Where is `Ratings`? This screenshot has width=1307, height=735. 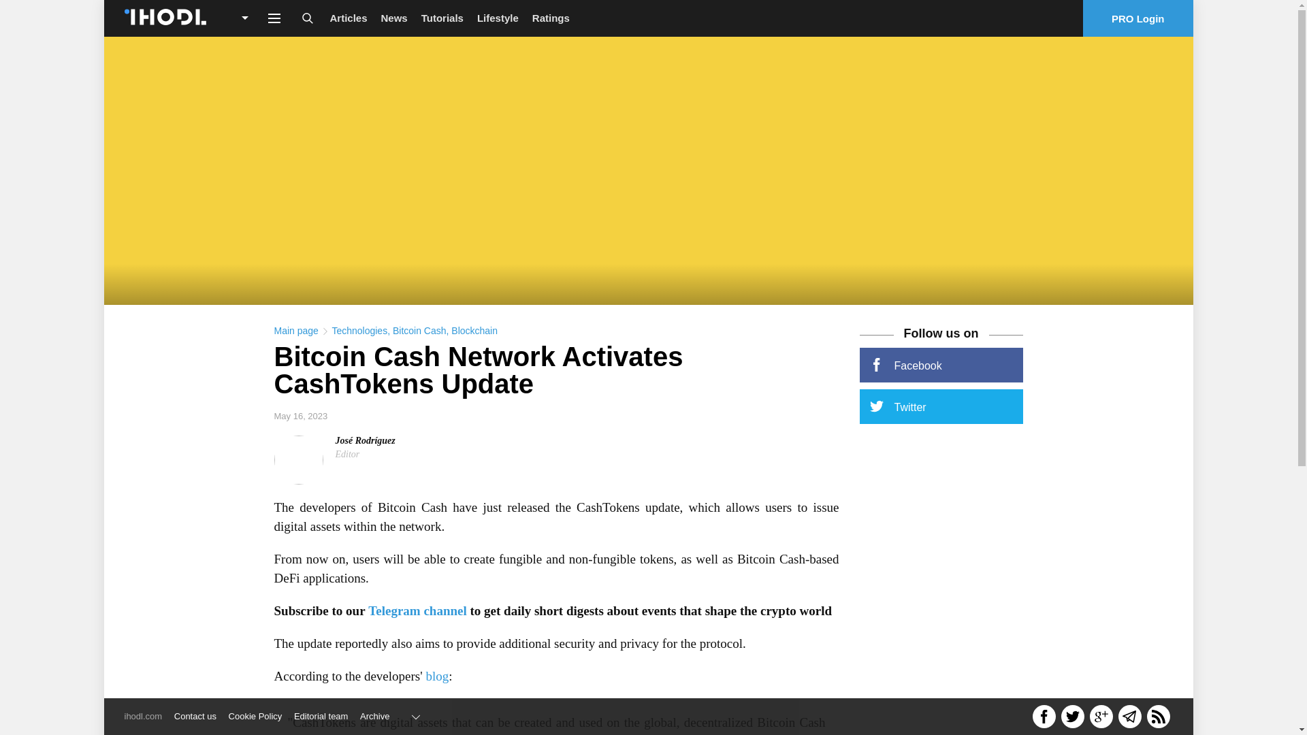 Ratings is located at coordinates (550, 18).